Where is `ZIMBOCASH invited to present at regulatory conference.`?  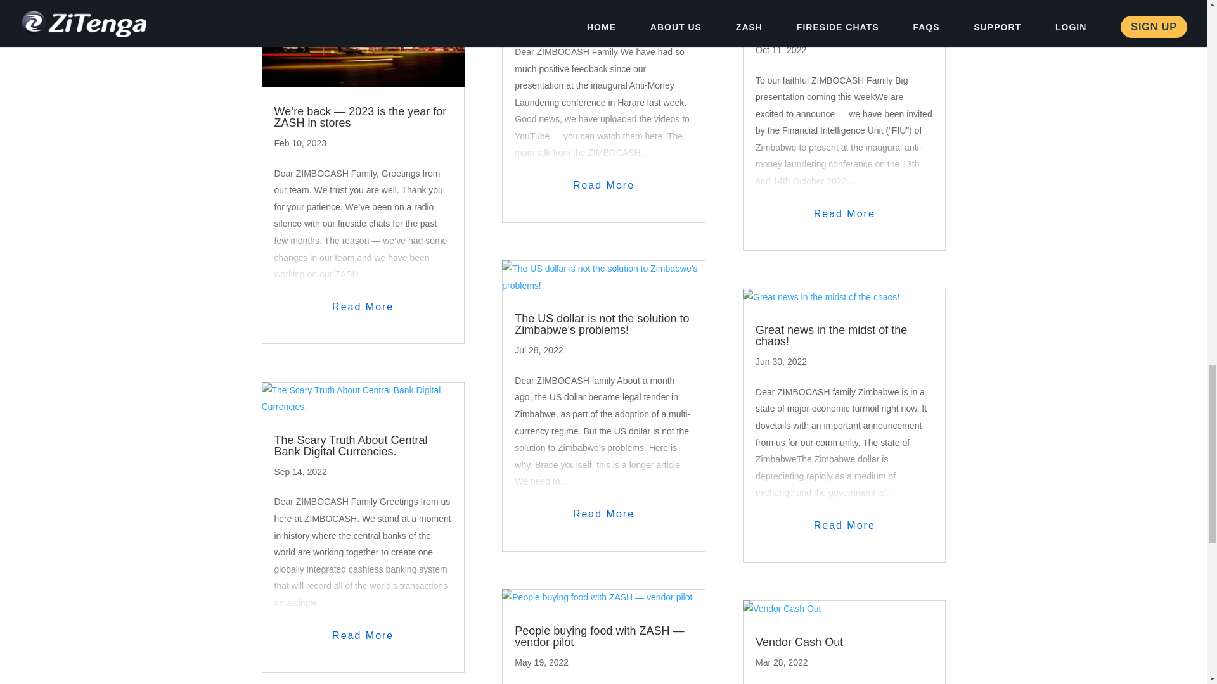
ZIMBOCASH invited to present at regulatory conference. is located at coordinates (840, 24).